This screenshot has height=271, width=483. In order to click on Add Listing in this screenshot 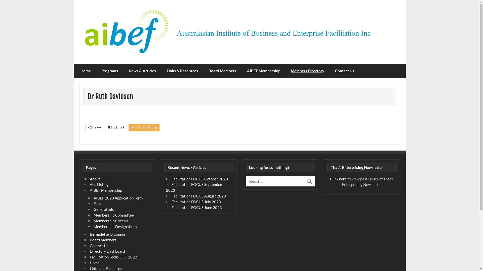, I will do `click(99, 184)`.